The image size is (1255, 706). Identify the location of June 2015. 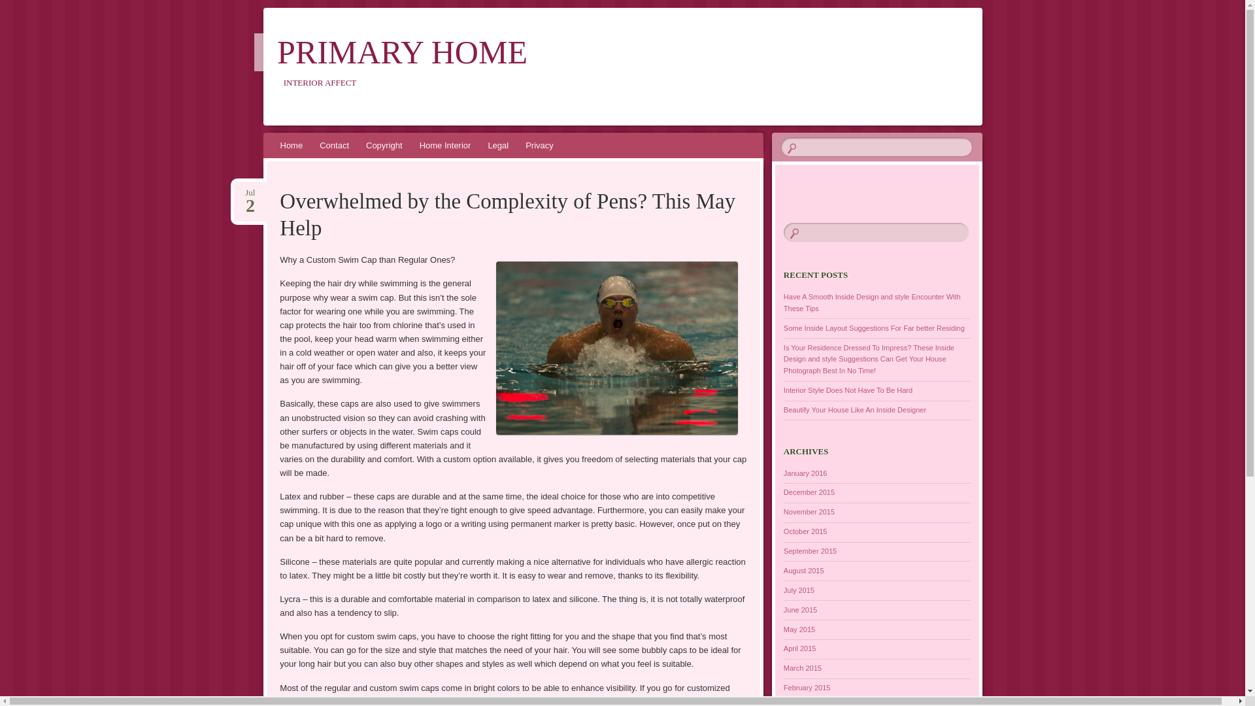
(800, 609).